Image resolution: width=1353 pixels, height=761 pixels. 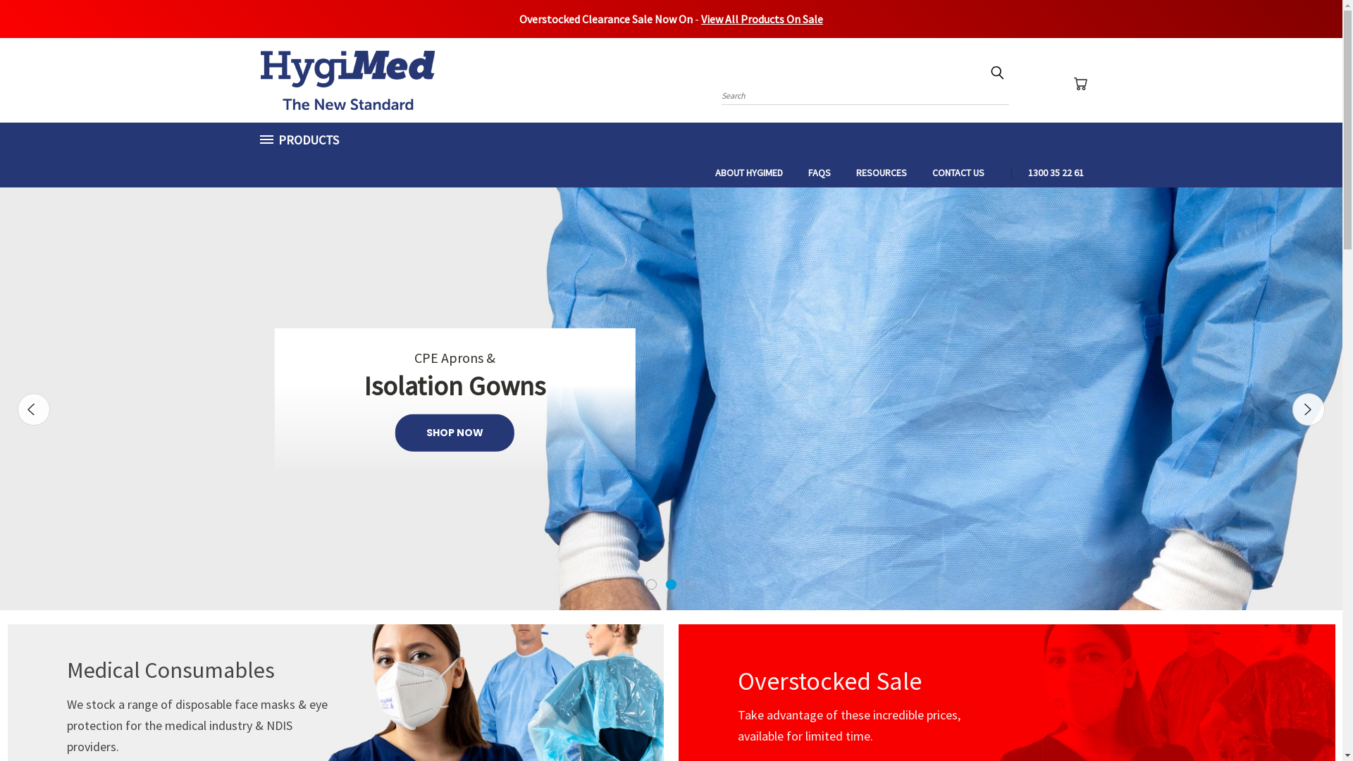 What do you see at coordinates (997, 73) in the screenshot?
I see `Submit Search` at bounding box center [997, 73].